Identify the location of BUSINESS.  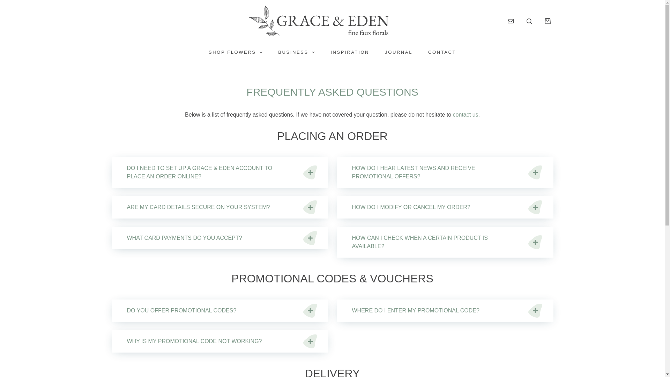
(297, 52).